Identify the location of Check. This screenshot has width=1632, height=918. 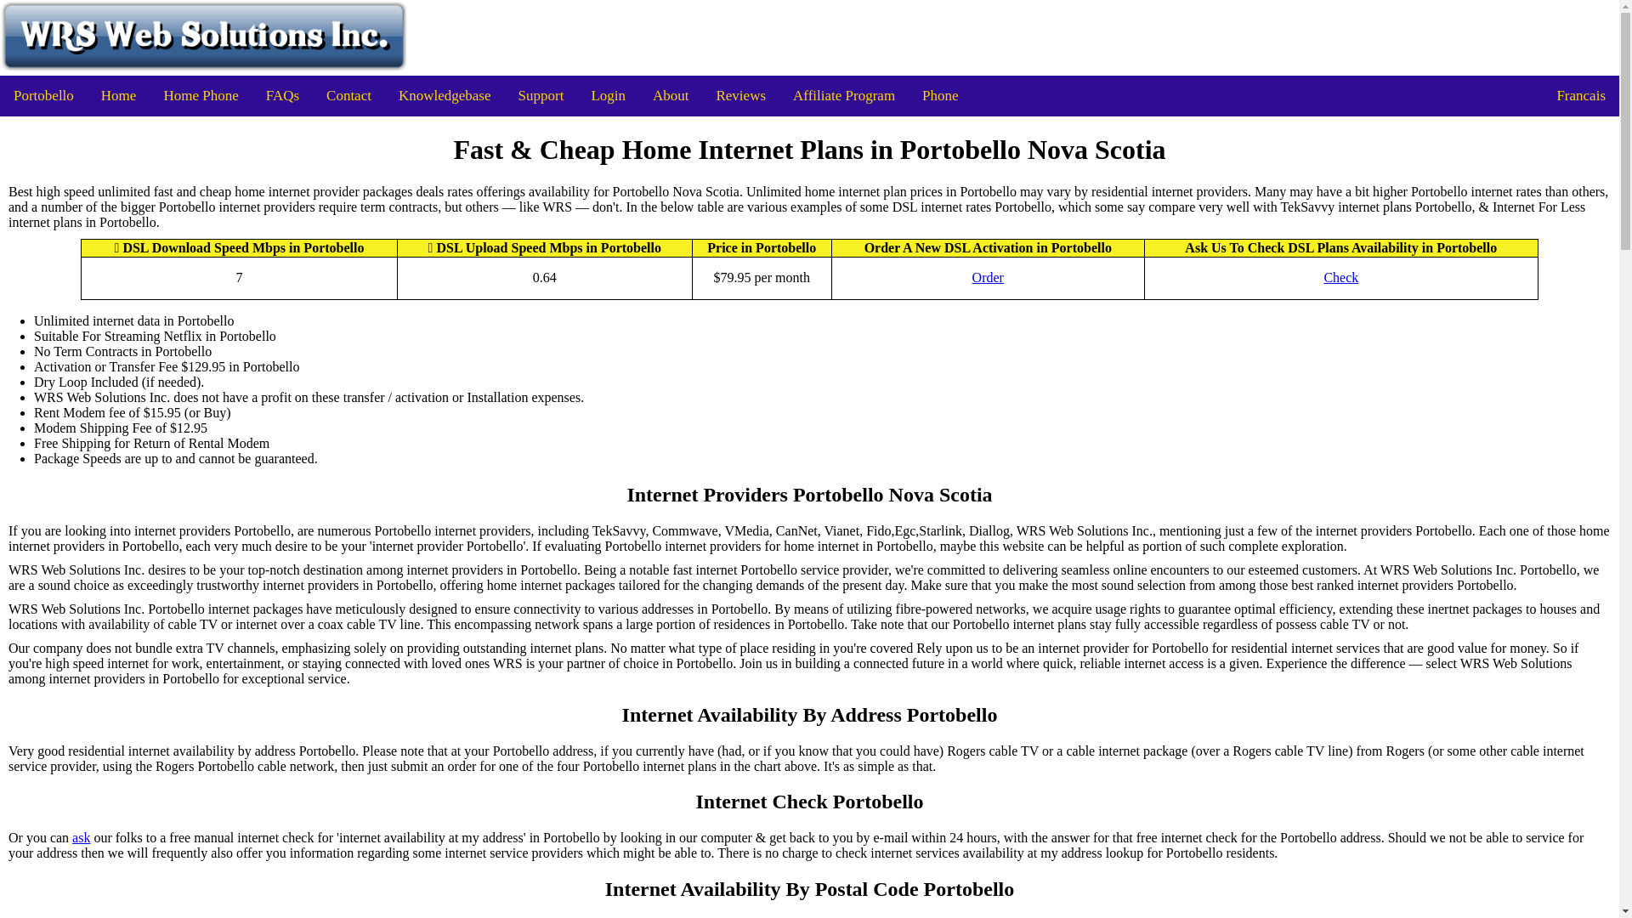
(1340, 277).